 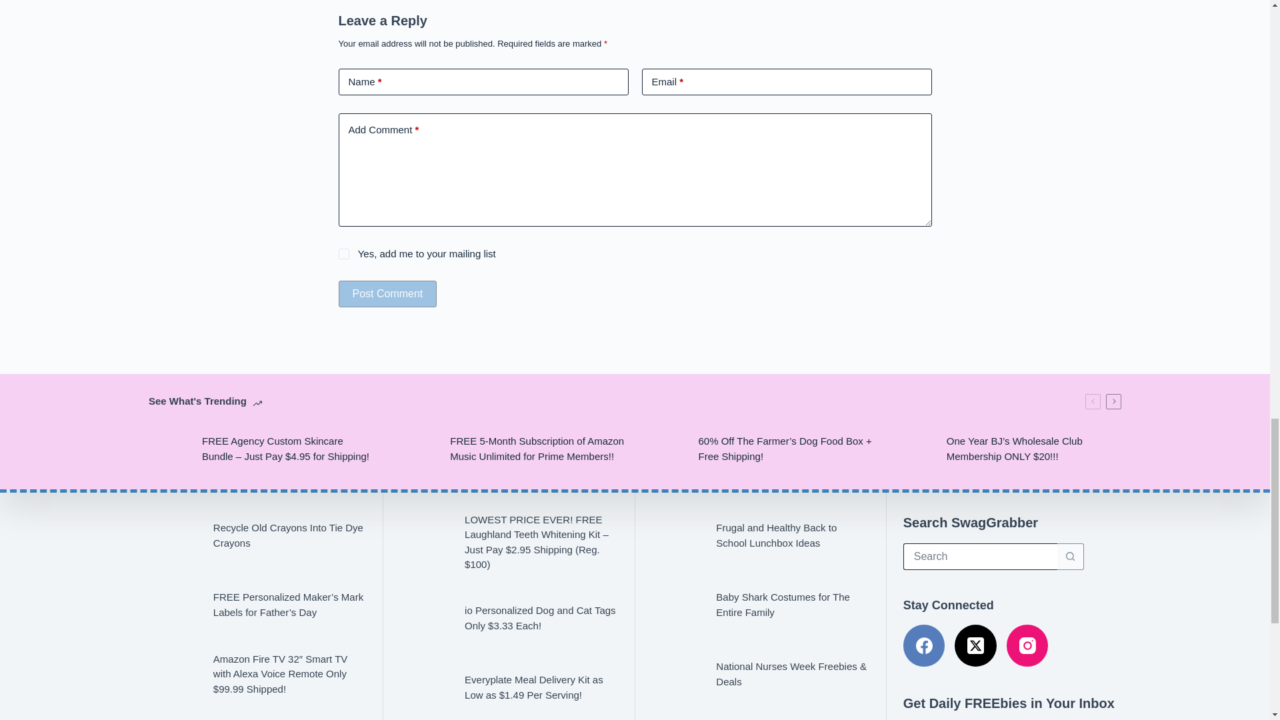 What do you see at coordinates (980, 557) in the screenshot?
I see `Search for...` at bounding box center [980, 557].